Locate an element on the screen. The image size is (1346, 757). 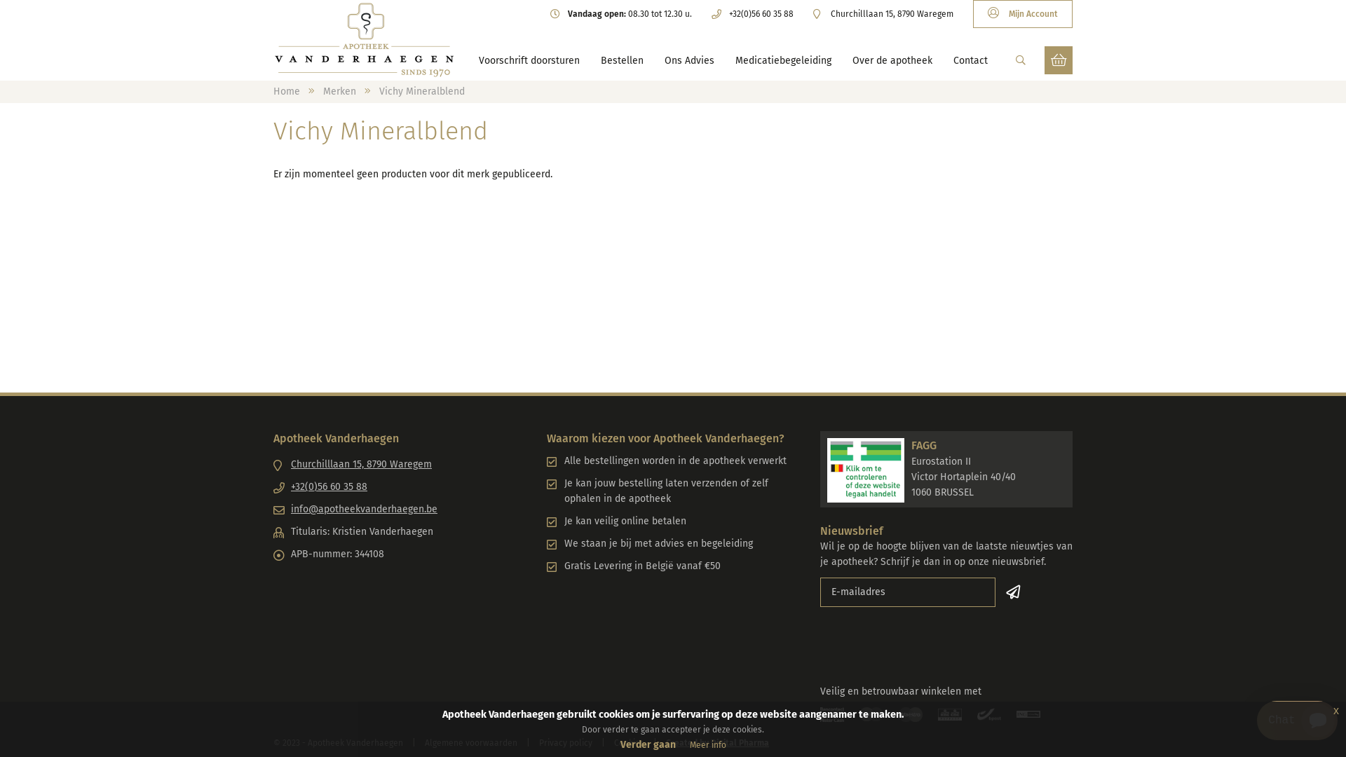
Mijn Account is located at coordinates (1023, 14).